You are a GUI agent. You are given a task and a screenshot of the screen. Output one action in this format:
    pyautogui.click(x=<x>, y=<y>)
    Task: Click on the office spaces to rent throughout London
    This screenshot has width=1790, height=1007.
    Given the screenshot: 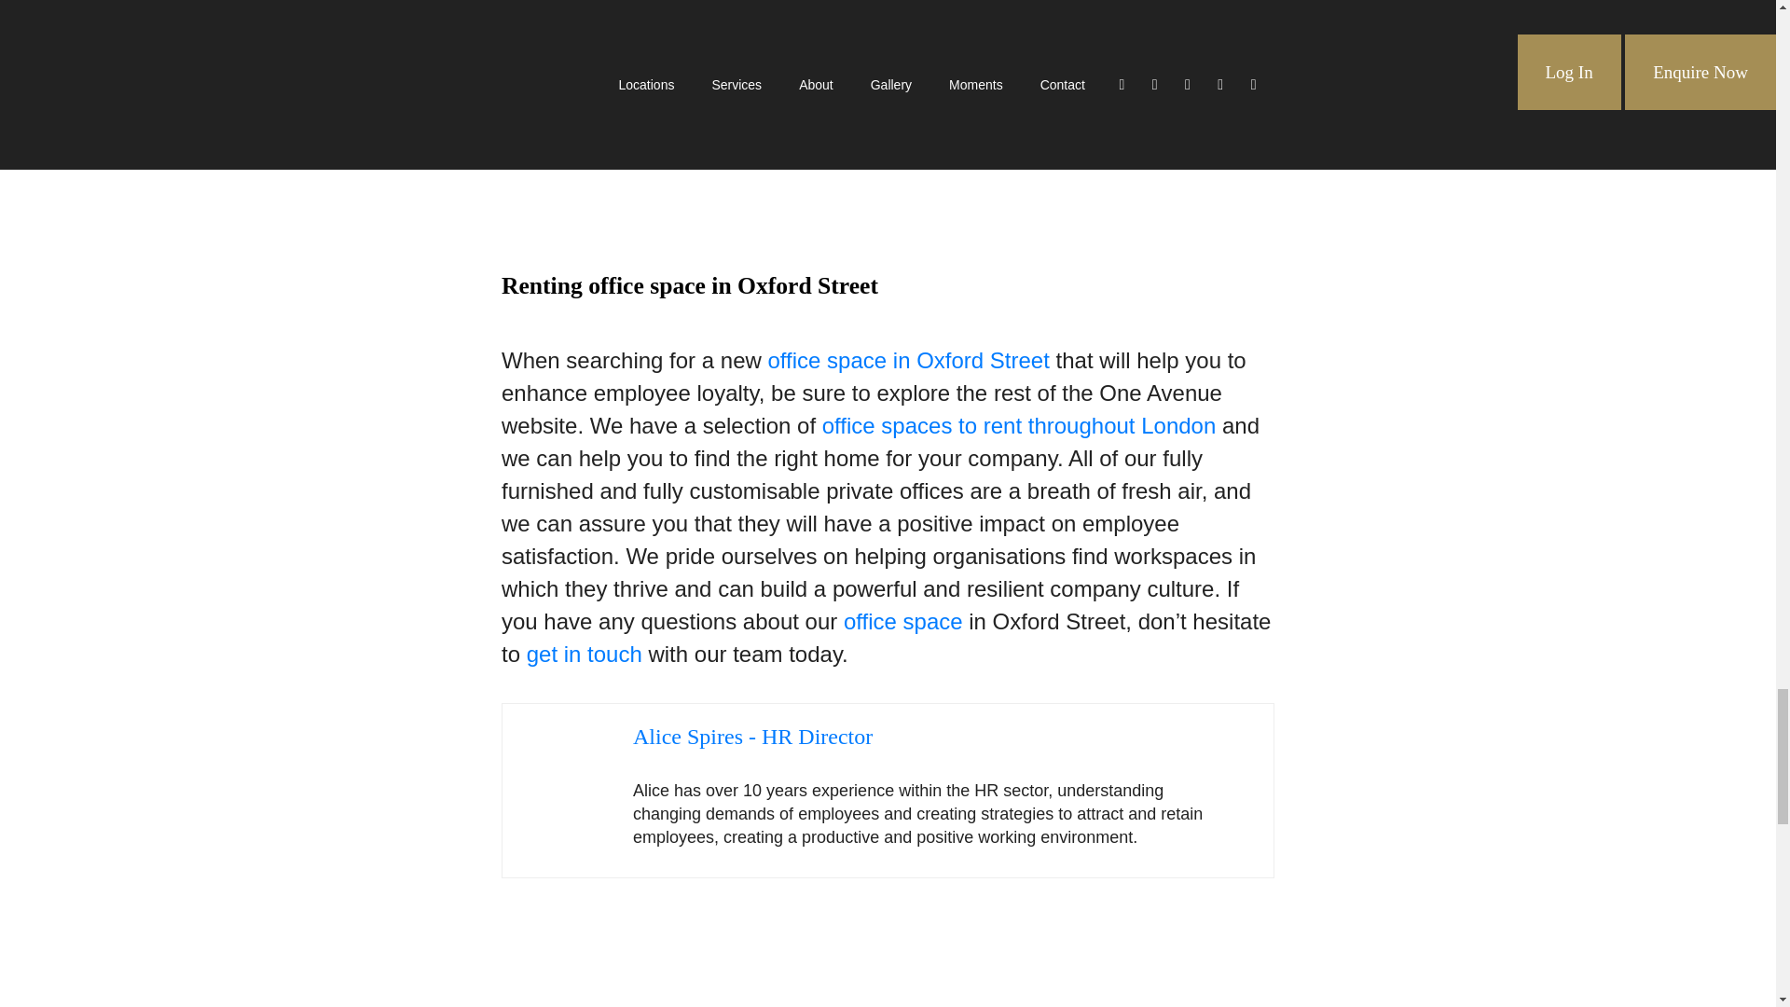 What is the action you would take?
    pyautogui.click(x=1019, y=425)
    